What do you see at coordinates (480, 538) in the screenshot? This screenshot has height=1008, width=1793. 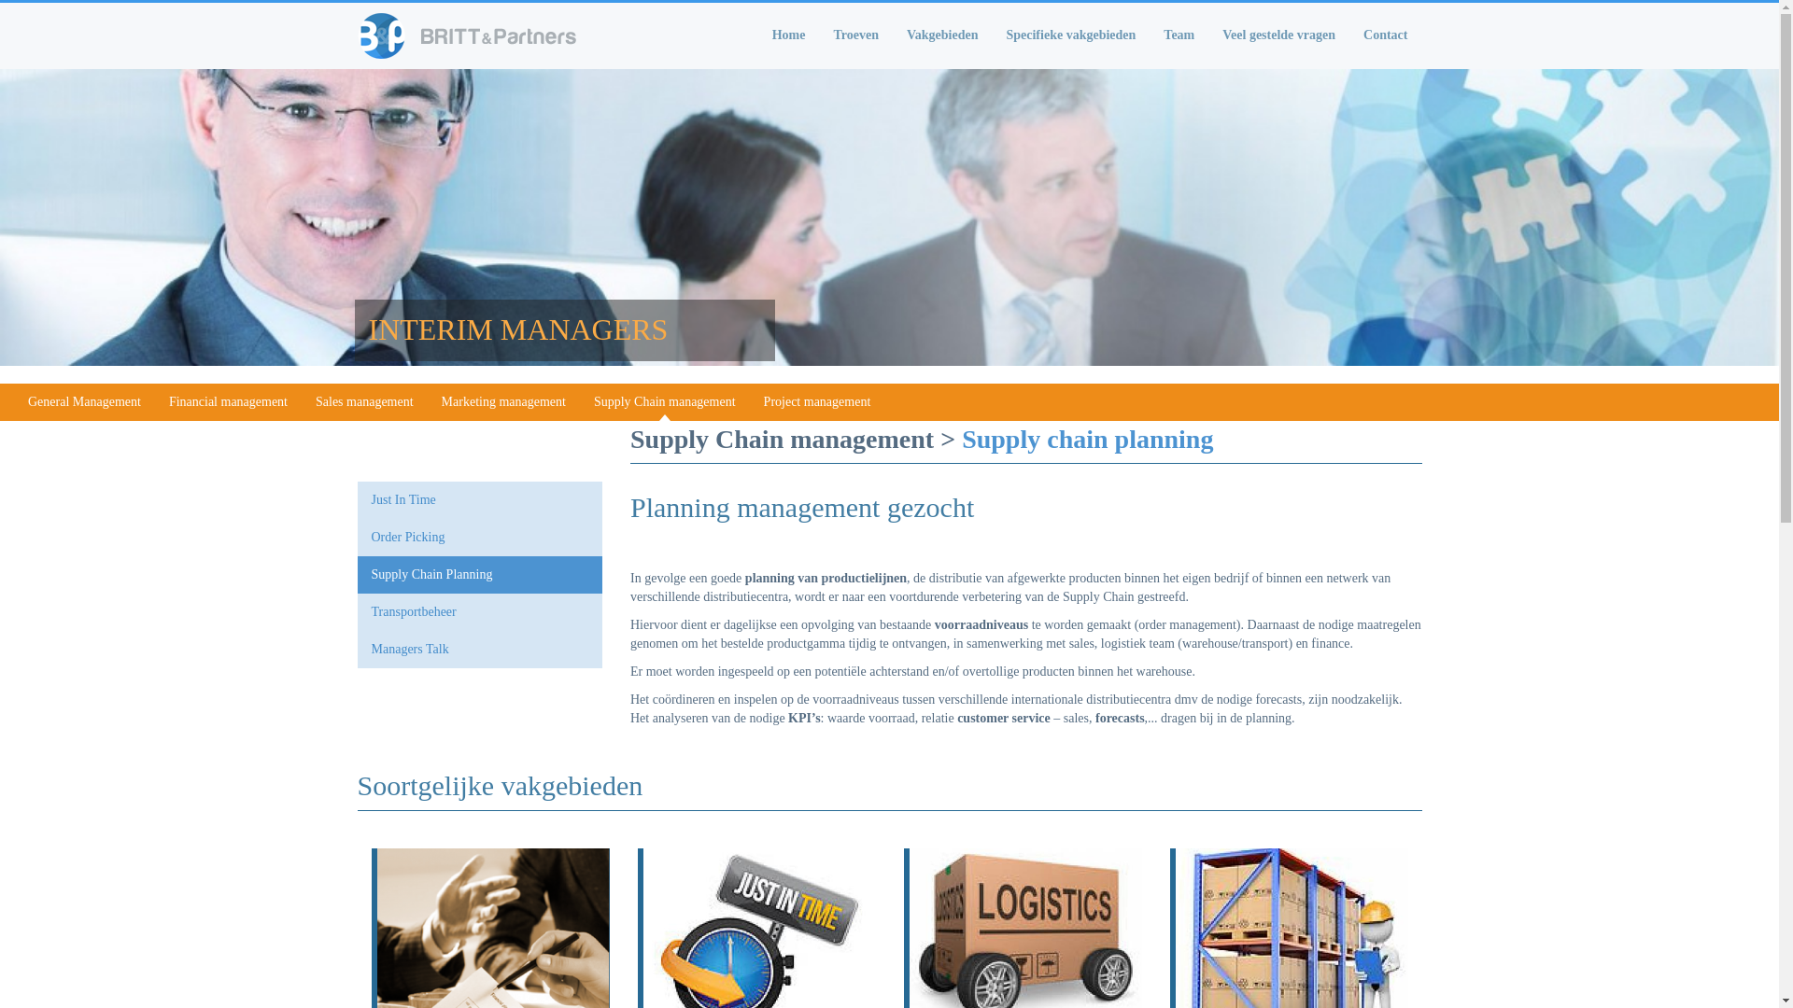 I see `Order Picking` at bounding box center [480, 538].